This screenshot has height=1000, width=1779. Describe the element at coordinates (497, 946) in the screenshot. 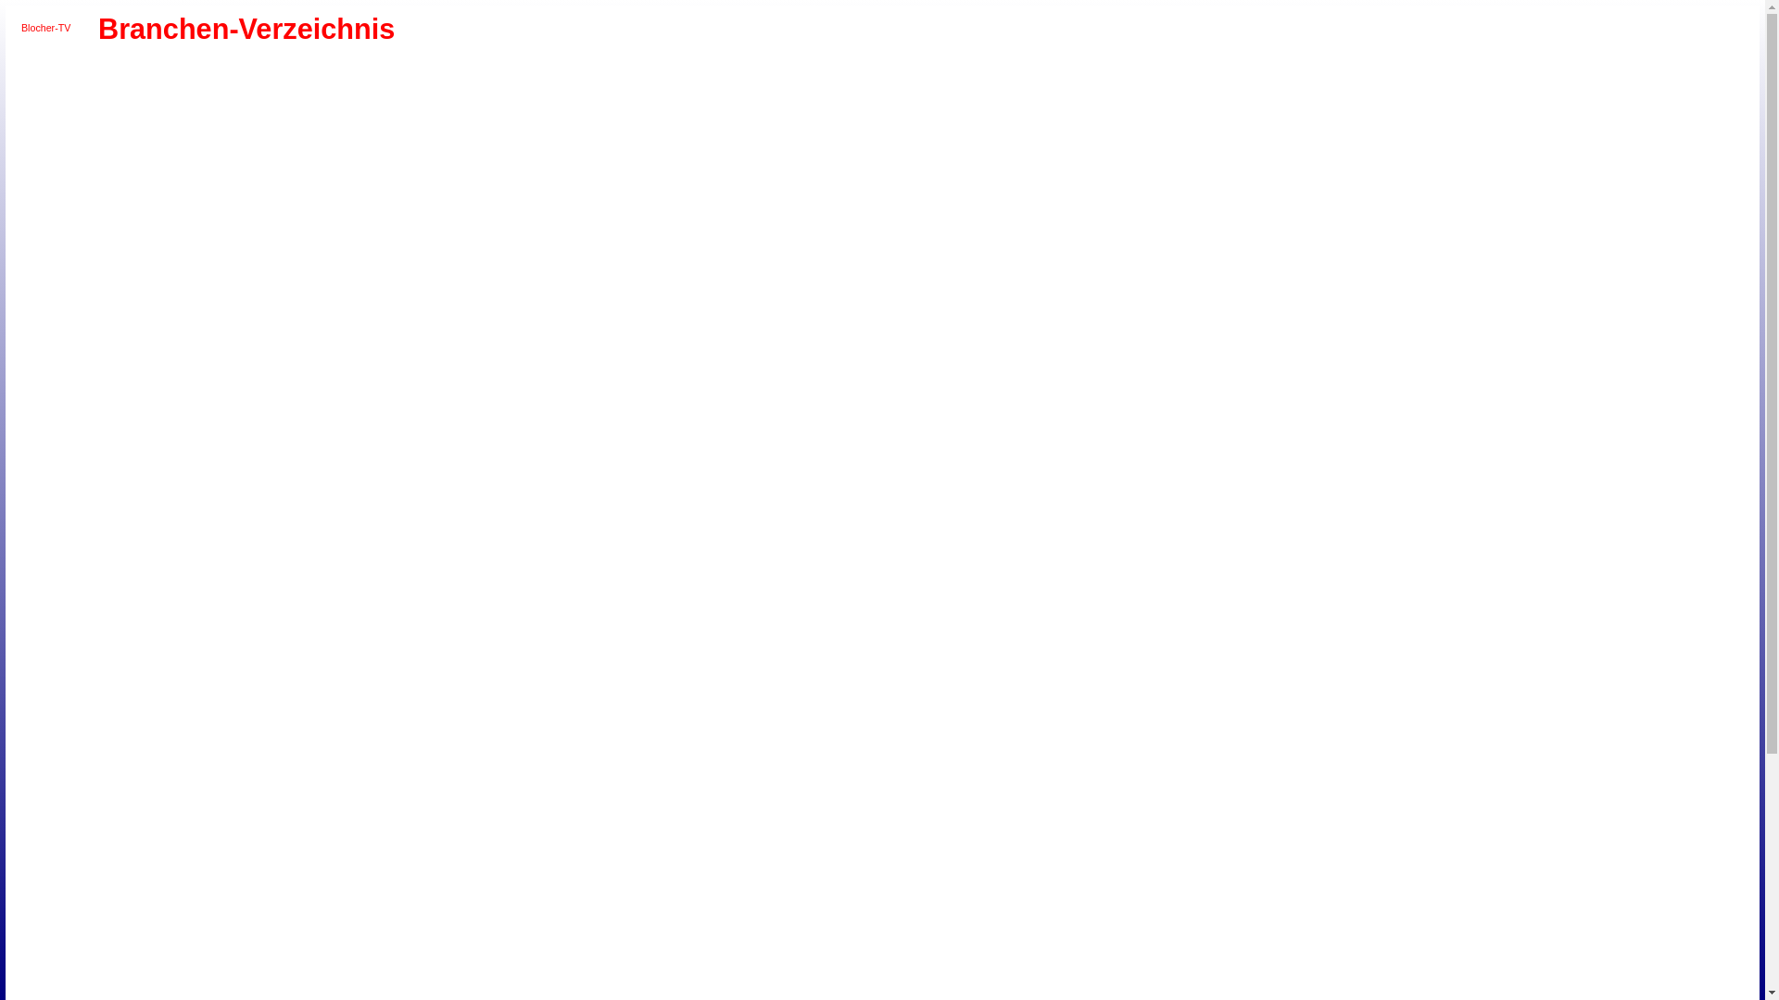

I see `Memo Keskin Zeynep  Thun Restaurant ` at that location.